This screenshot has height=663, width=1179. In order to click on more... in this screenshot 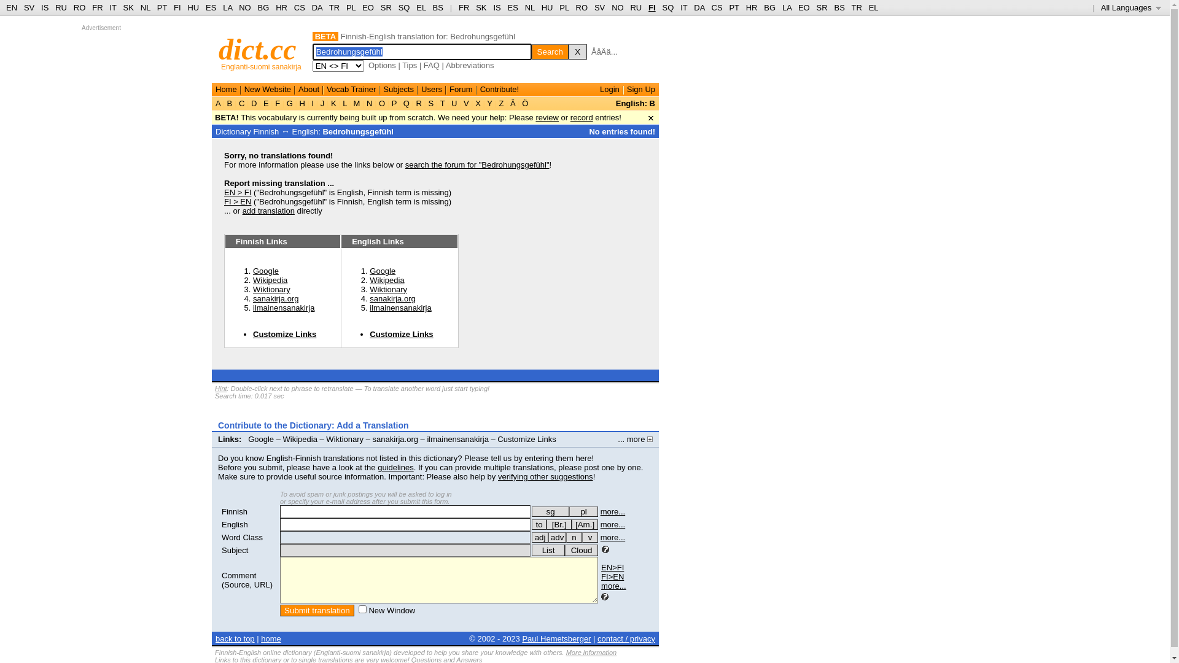, I will do `click(613, 537)`.